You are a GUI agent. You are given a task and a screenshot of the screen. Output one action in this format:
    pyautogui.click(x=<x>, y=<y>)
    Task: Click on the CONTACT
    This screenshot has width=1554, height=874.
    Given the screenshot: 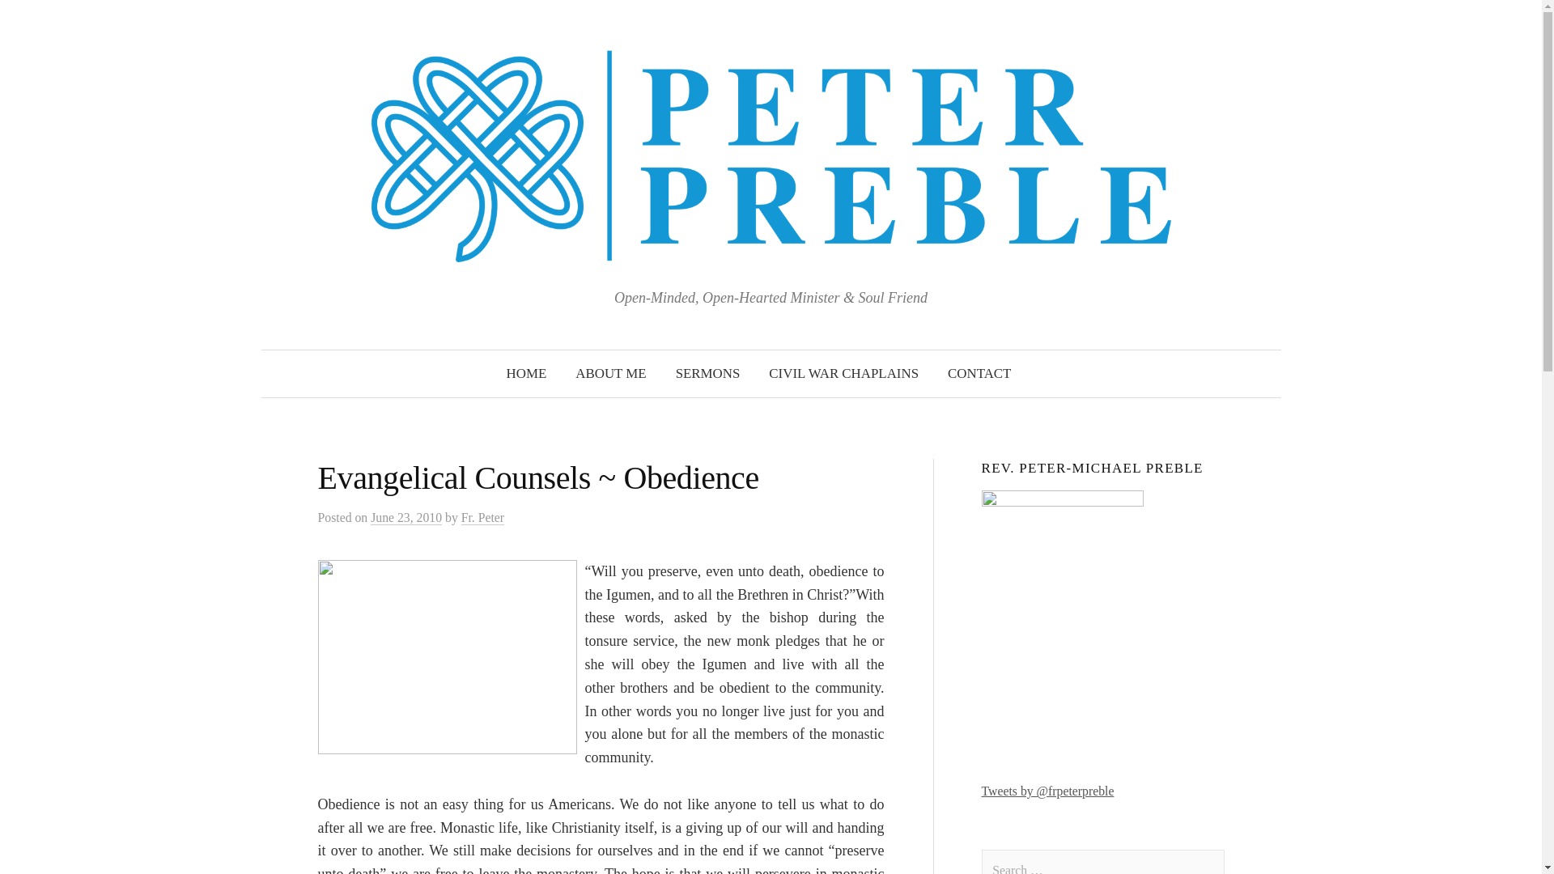 What is the action you would take?
    pyautogui.click(x=979, y=374)
    